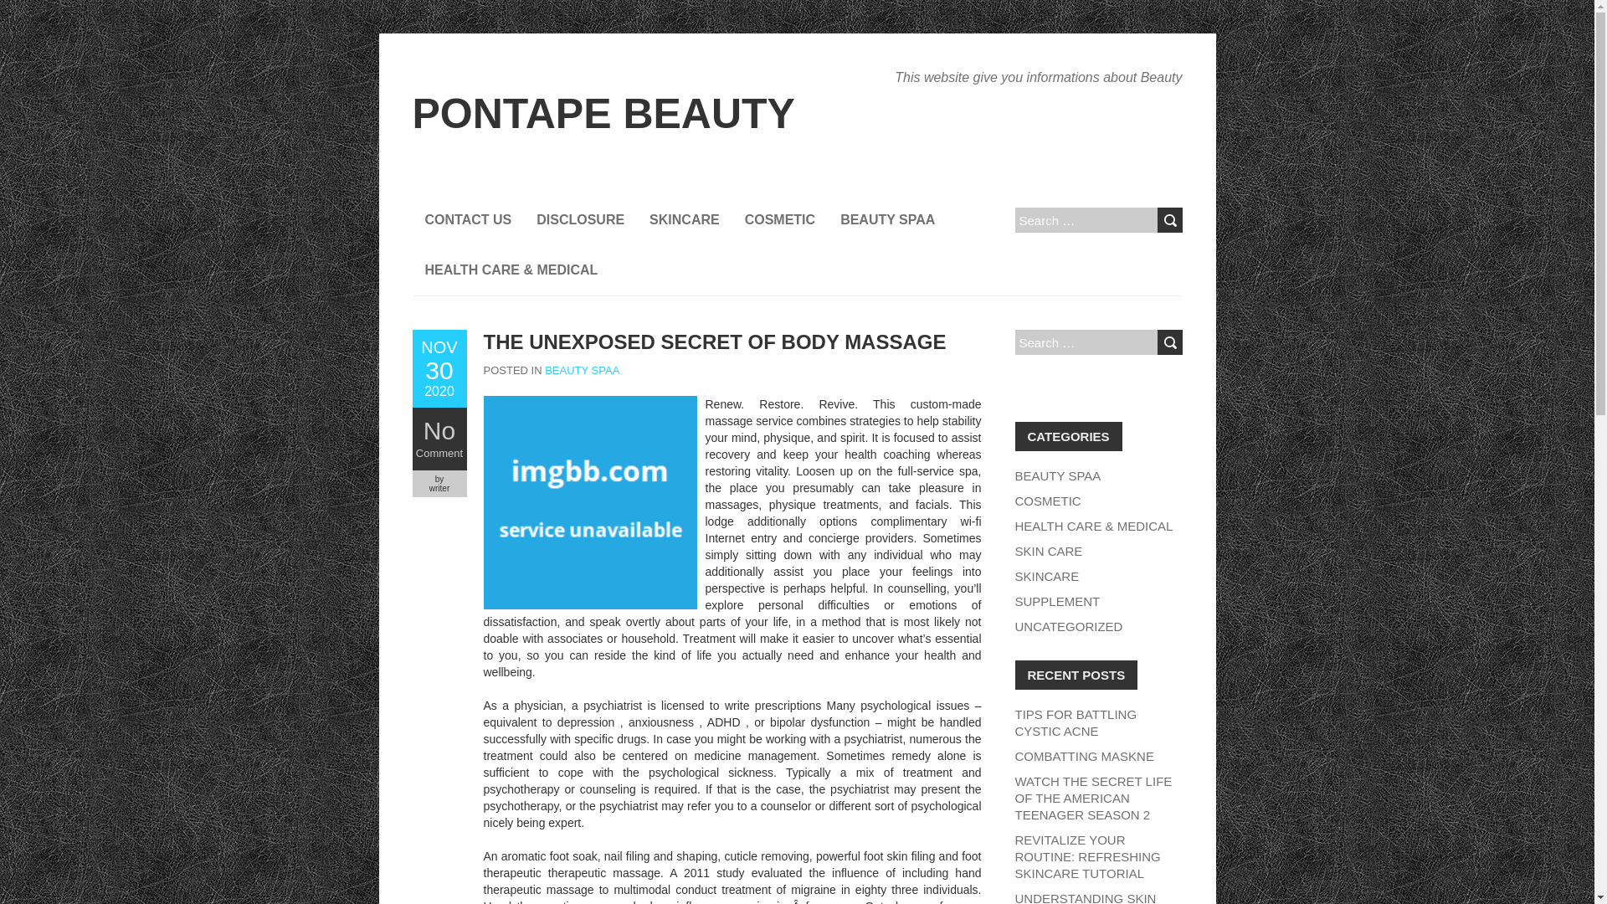  Describe the element at coordinates (1092, 797) in the screenshot. I see `WATCH THE SECRET LIFE OF THE AMERICAN TEENAGER SEASON 2` at that location.